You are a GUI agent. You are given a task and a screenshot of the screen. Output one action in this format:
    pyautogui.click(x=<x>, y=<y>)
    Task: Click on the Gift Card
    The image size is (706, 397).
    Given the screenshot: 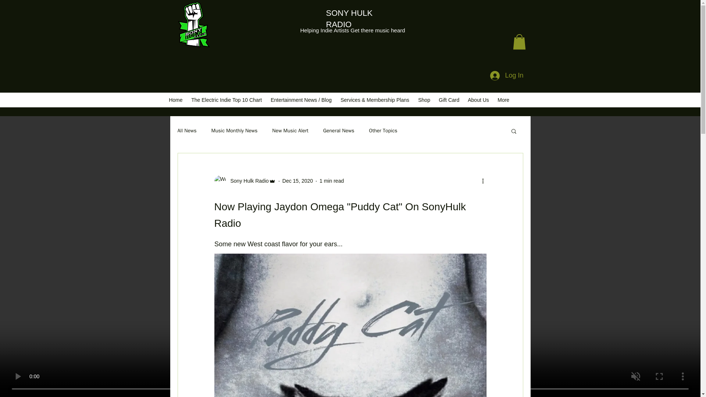 What is the action you would take?
    pyautogui.click(x=449, y=100)
    